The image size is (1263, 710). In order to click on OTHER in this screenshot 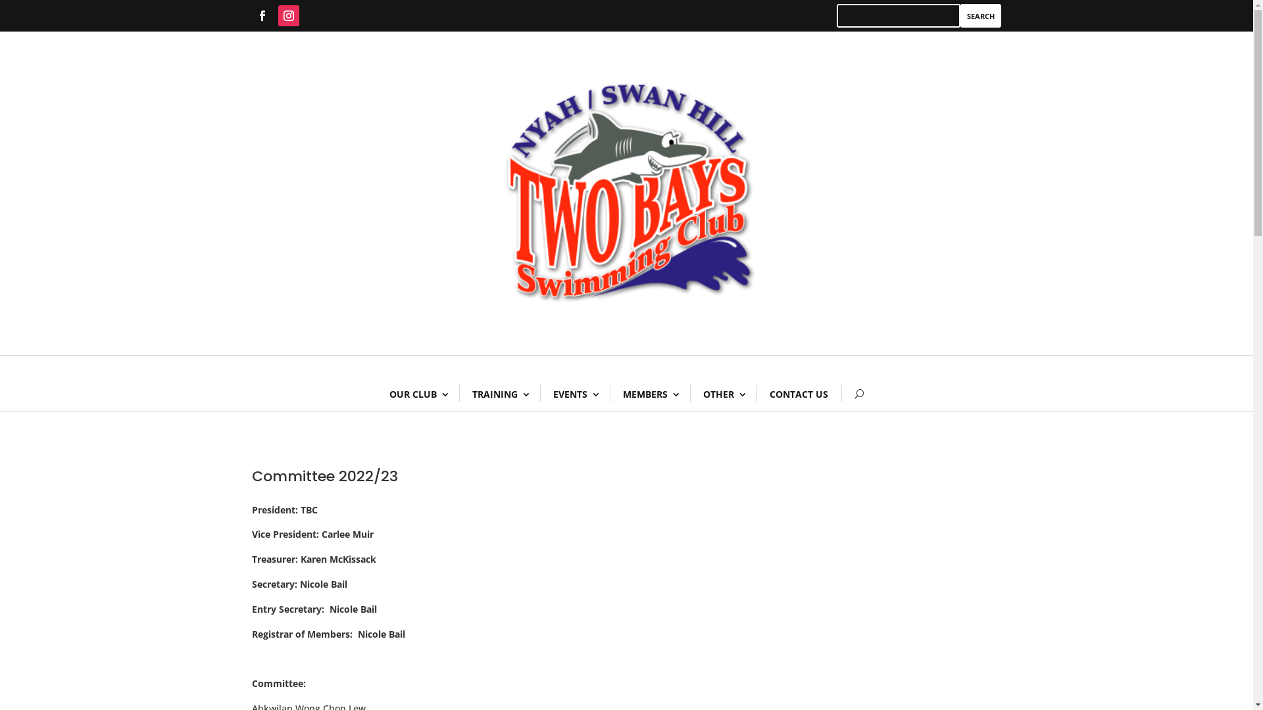, I will do `click(724, 394)`.